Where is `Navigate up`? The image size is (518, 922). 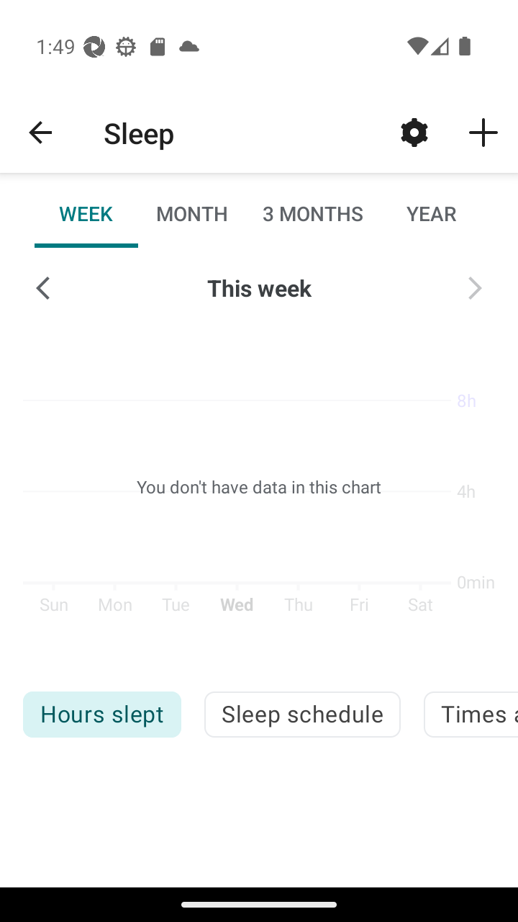
Navigate up is located at coordinates (40, 133).